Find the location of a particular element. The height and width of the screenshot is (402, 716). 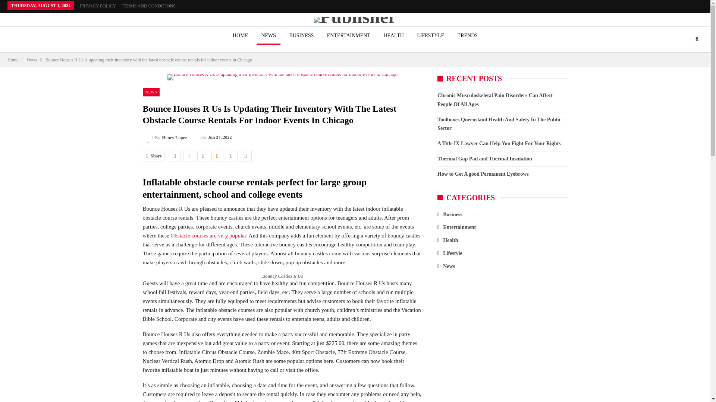

NEWS is located at coordinates (268, 36).